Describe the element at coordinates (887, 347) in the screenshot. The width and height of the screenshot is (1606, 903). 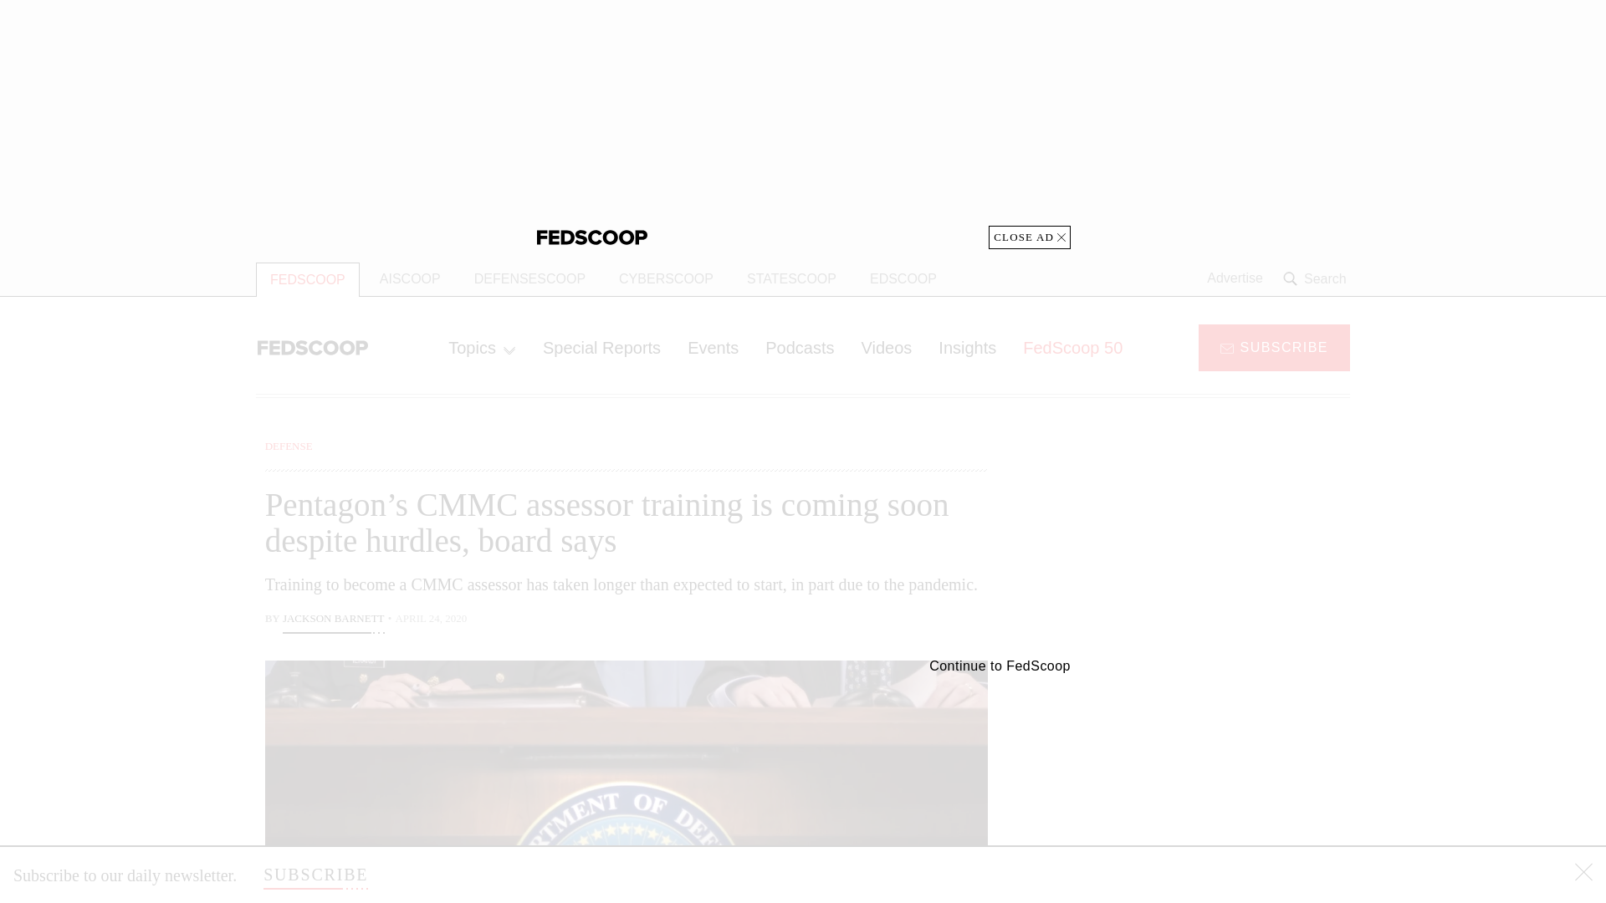
I see `Videos` at that location.